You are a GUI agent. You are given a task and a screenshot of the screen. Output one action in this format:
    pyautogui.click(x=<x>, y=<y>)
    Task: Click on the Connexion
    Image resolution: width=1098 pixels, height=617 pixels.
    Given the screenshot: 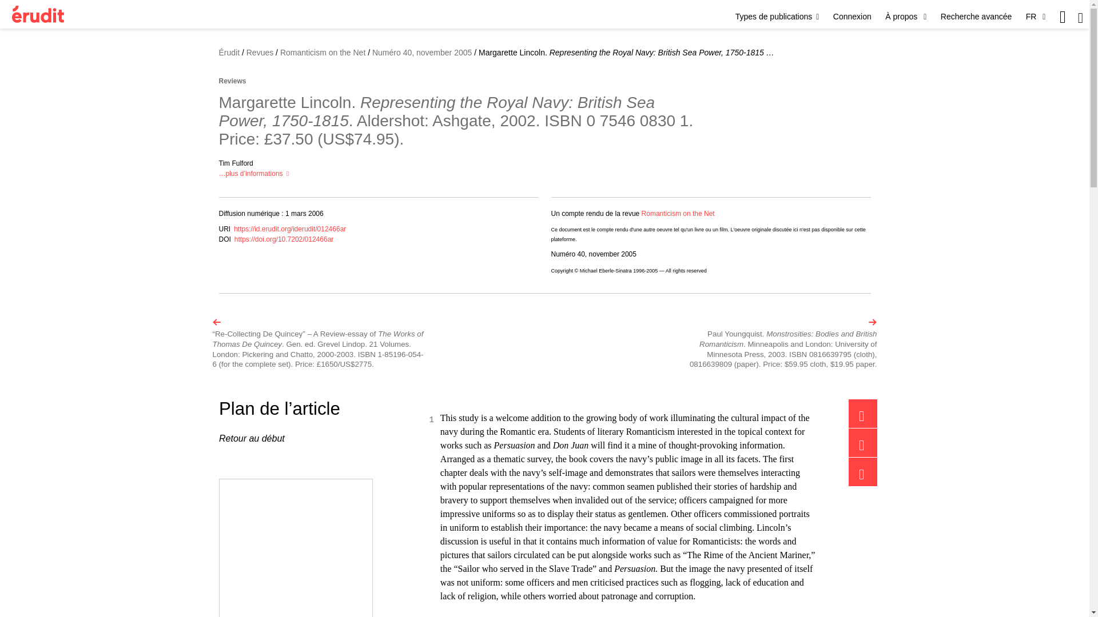 What is the action you would take?
    pyautogui.click(x=852, y=16)
    